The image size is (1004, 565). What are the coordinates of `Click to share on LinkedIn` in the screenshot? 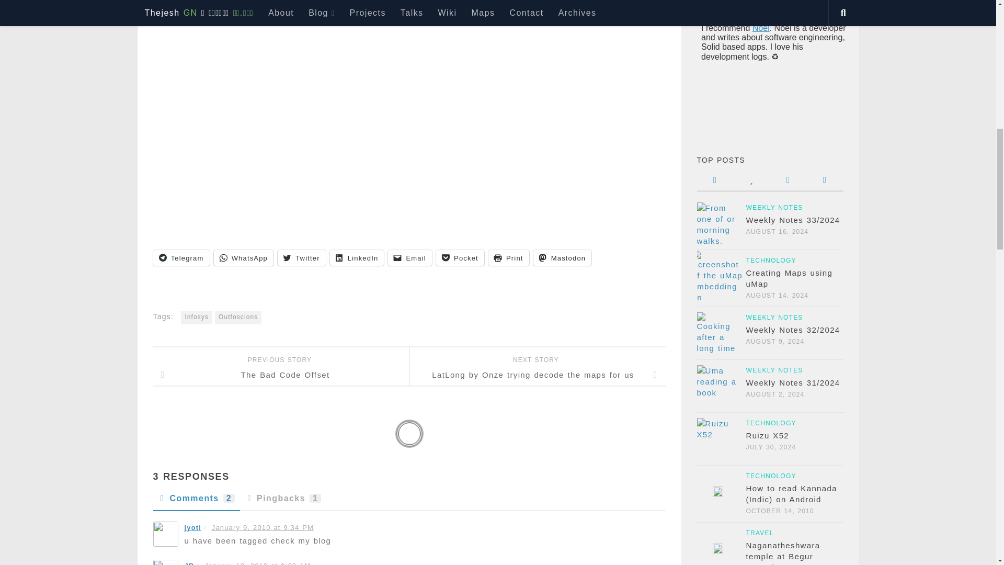 It's located at (357, 257).